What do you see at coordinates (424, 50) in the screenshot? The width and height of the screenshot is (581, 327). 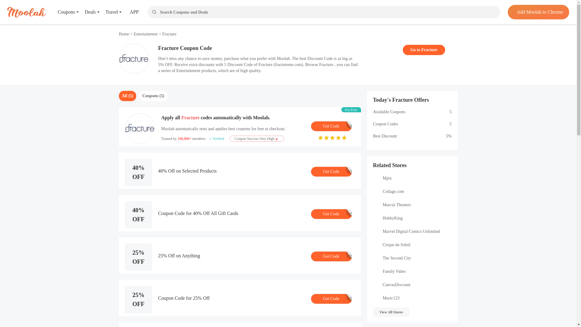 I see `Go to Fracture` at bounding box center [424, 50].